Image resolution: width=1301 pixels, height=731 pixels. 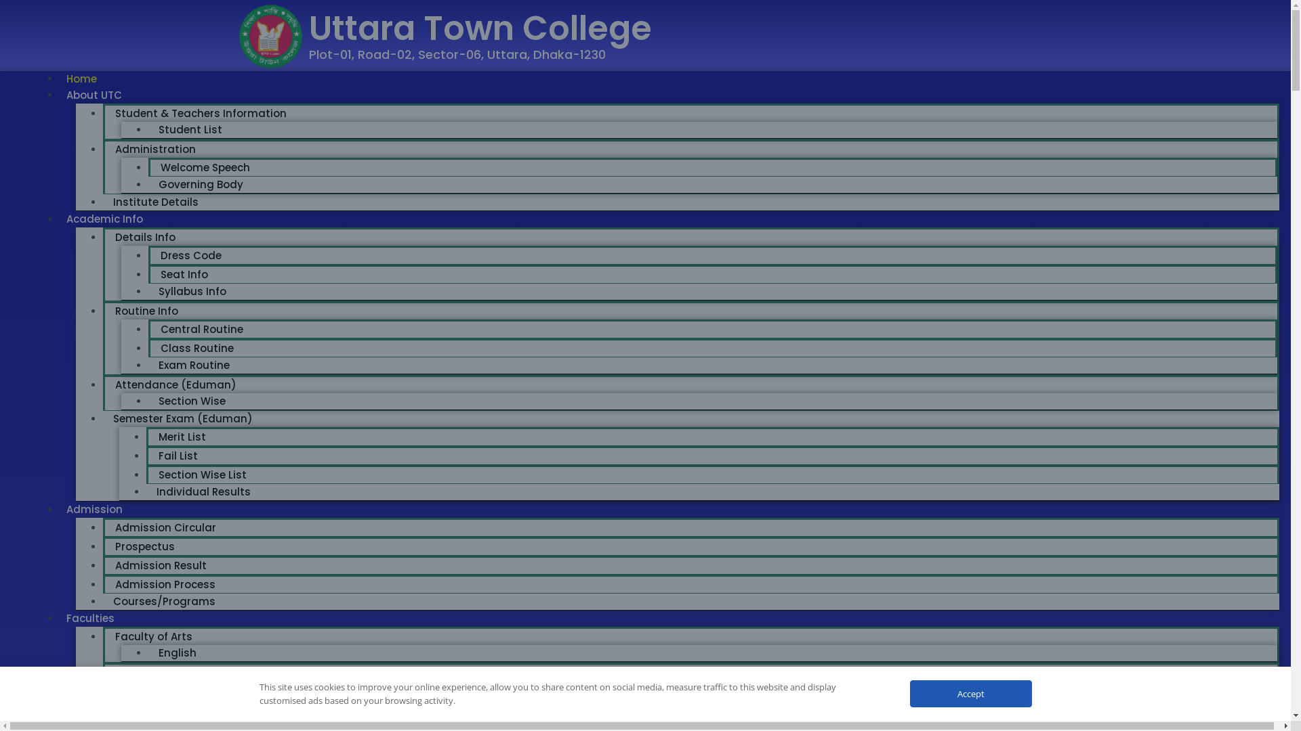 What do you see at coordinates (191, 256) in the screenshot?
I see `Dress Code` at bounding box center [191, 256].